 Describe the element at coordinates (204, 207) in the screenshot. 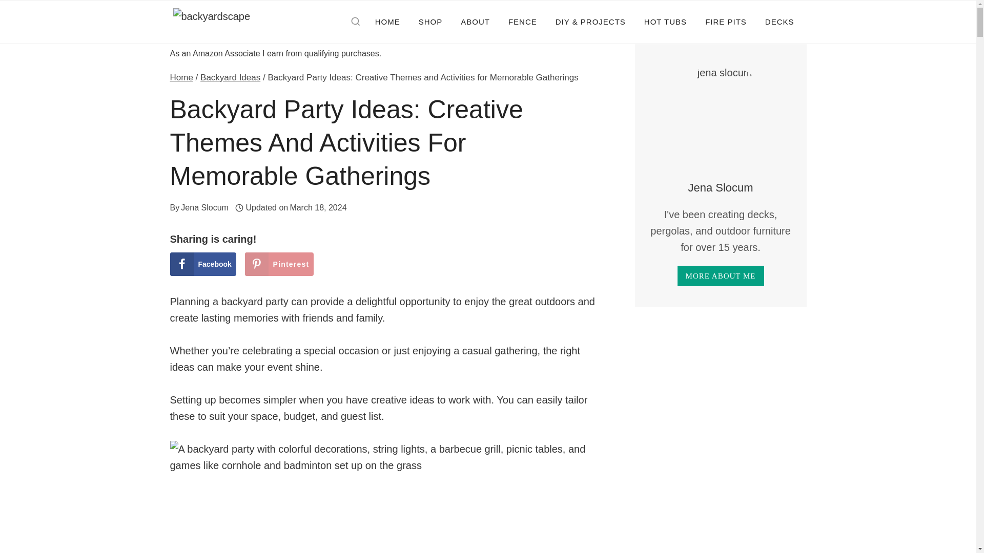

I see `Jena Slocum` at that location.